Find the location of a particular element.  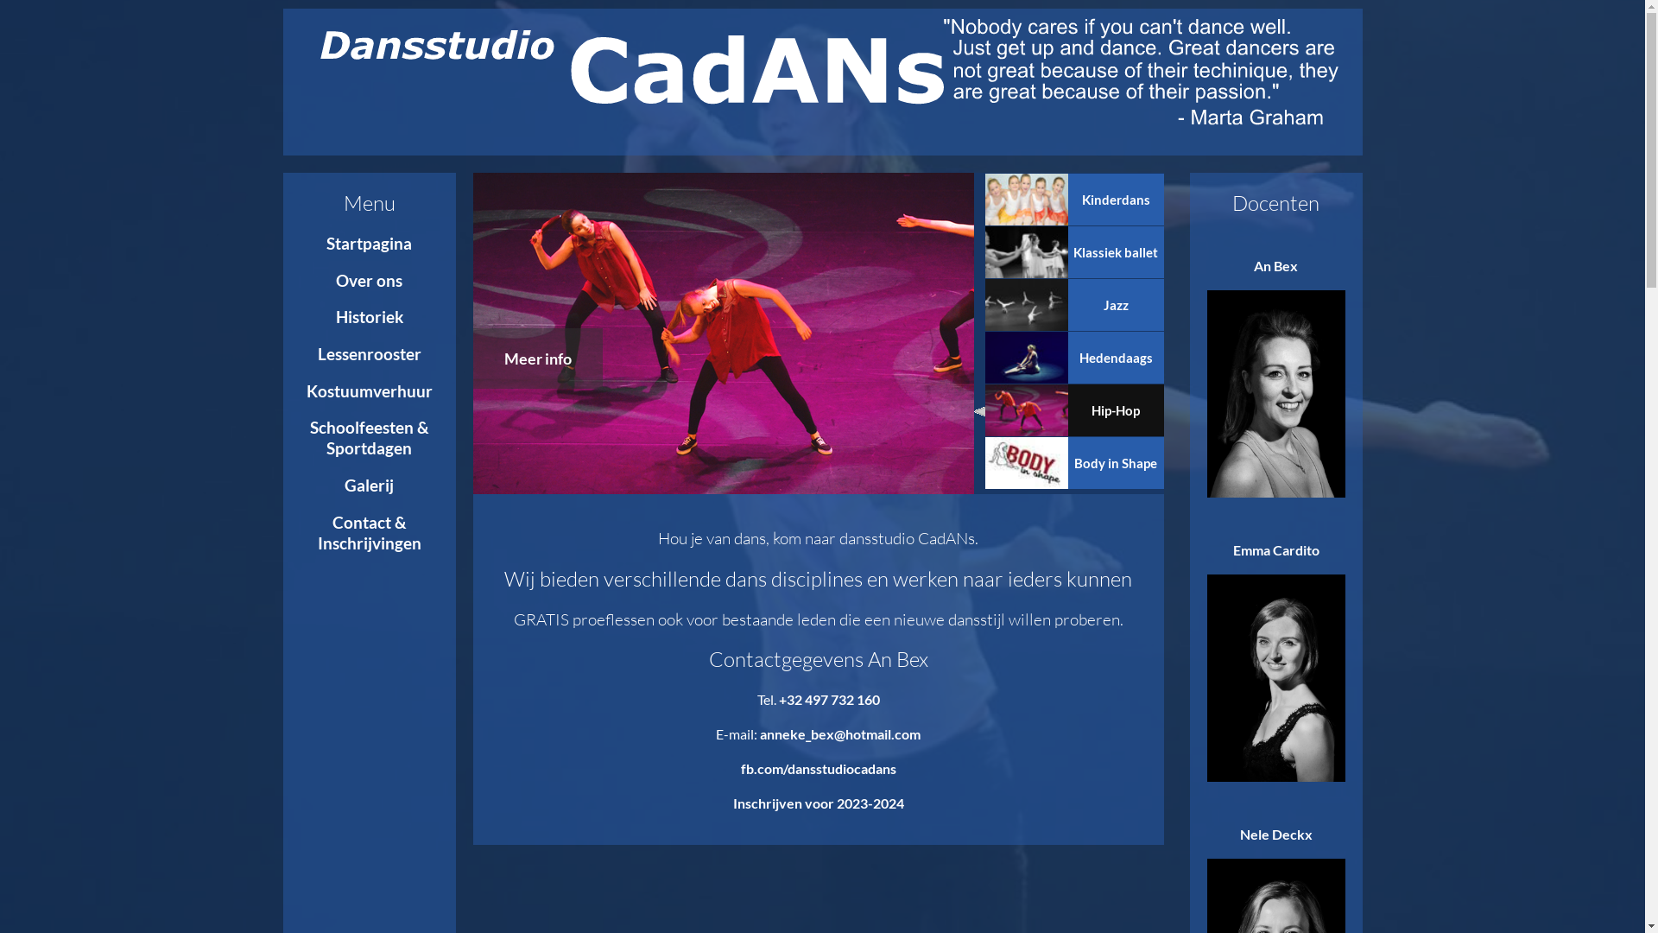

Galerij is located at coordinates (370, 486).